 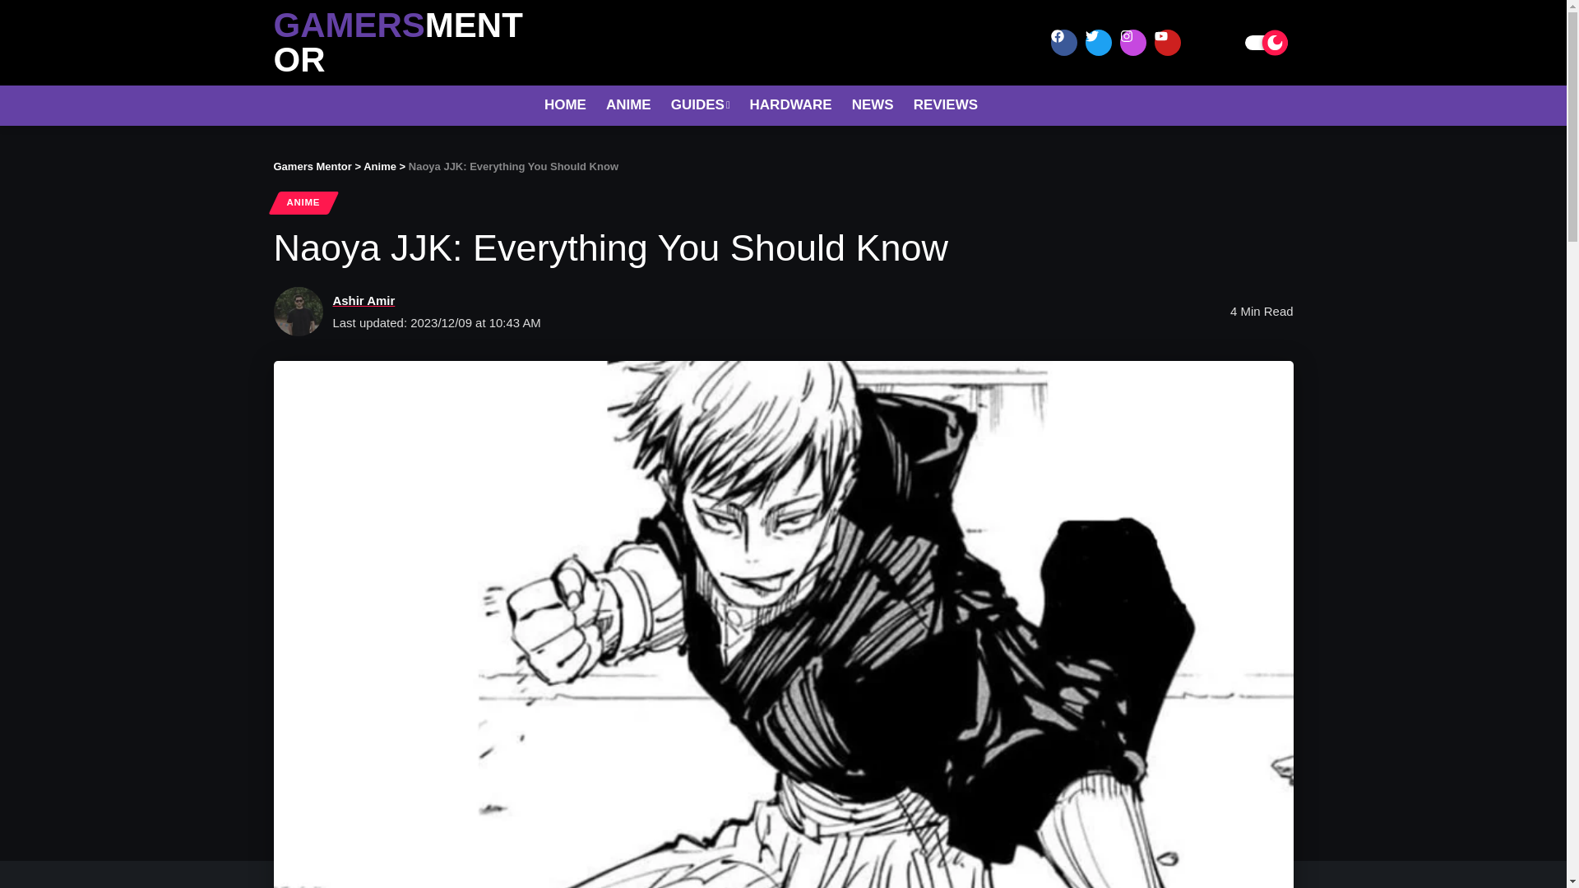 I want to click on Go to Gamers Mentor., so click(x=312, y=166).